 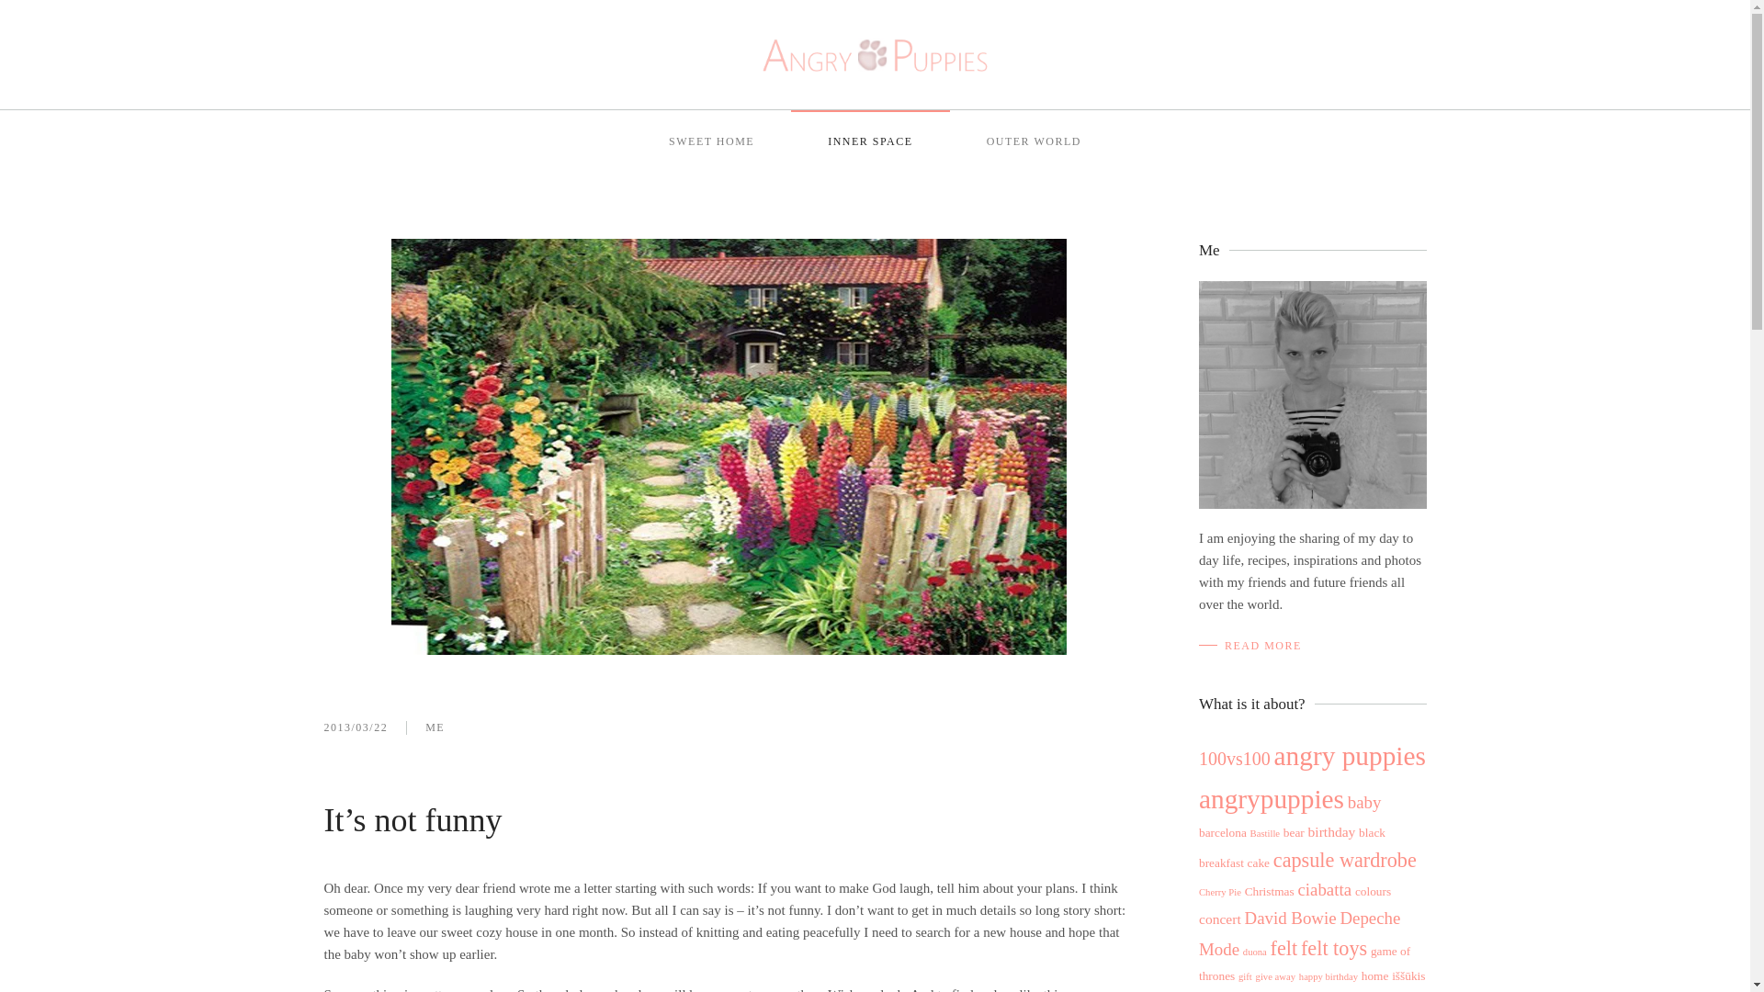 What do you see at coordinates (1265, 832) in the screenshot?
I see `Bastille` at bounding box center [1265, 832].